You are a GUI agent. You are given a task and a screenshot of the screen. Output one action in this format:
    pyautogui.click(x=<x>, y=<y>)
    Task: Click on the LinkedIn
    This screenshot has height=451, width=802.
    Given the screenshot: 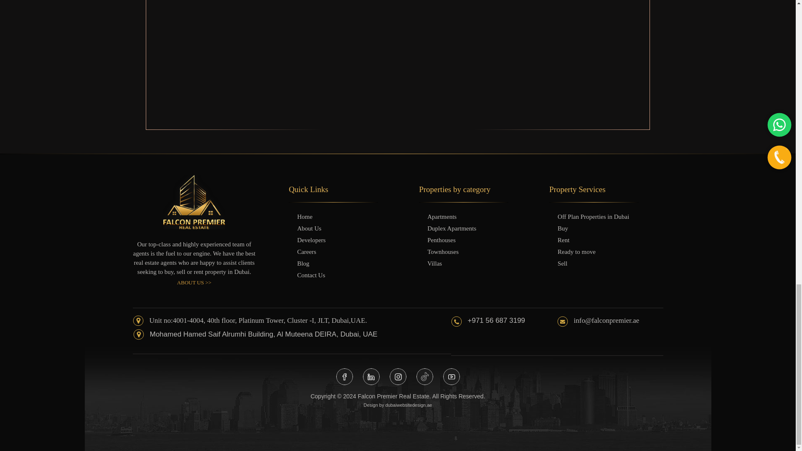 What is the action you would take?
    pyautogui.click(x=371, y=377)
    